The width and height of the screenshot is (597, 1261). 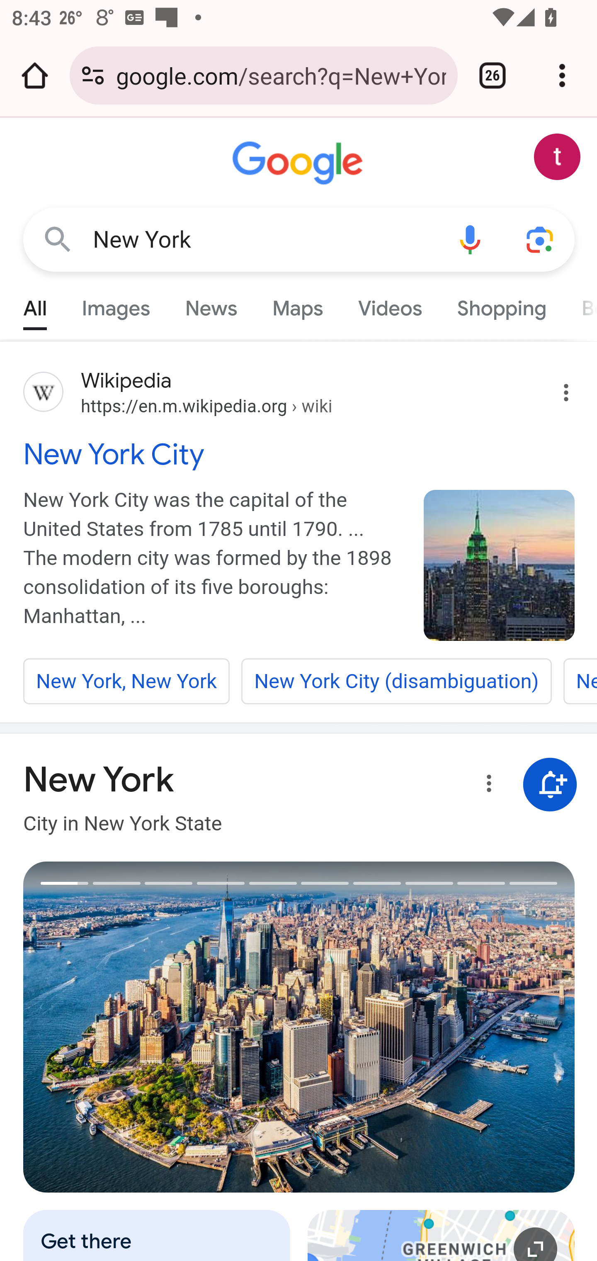 I want to click on Previous image, so click(x=162, y=1027).